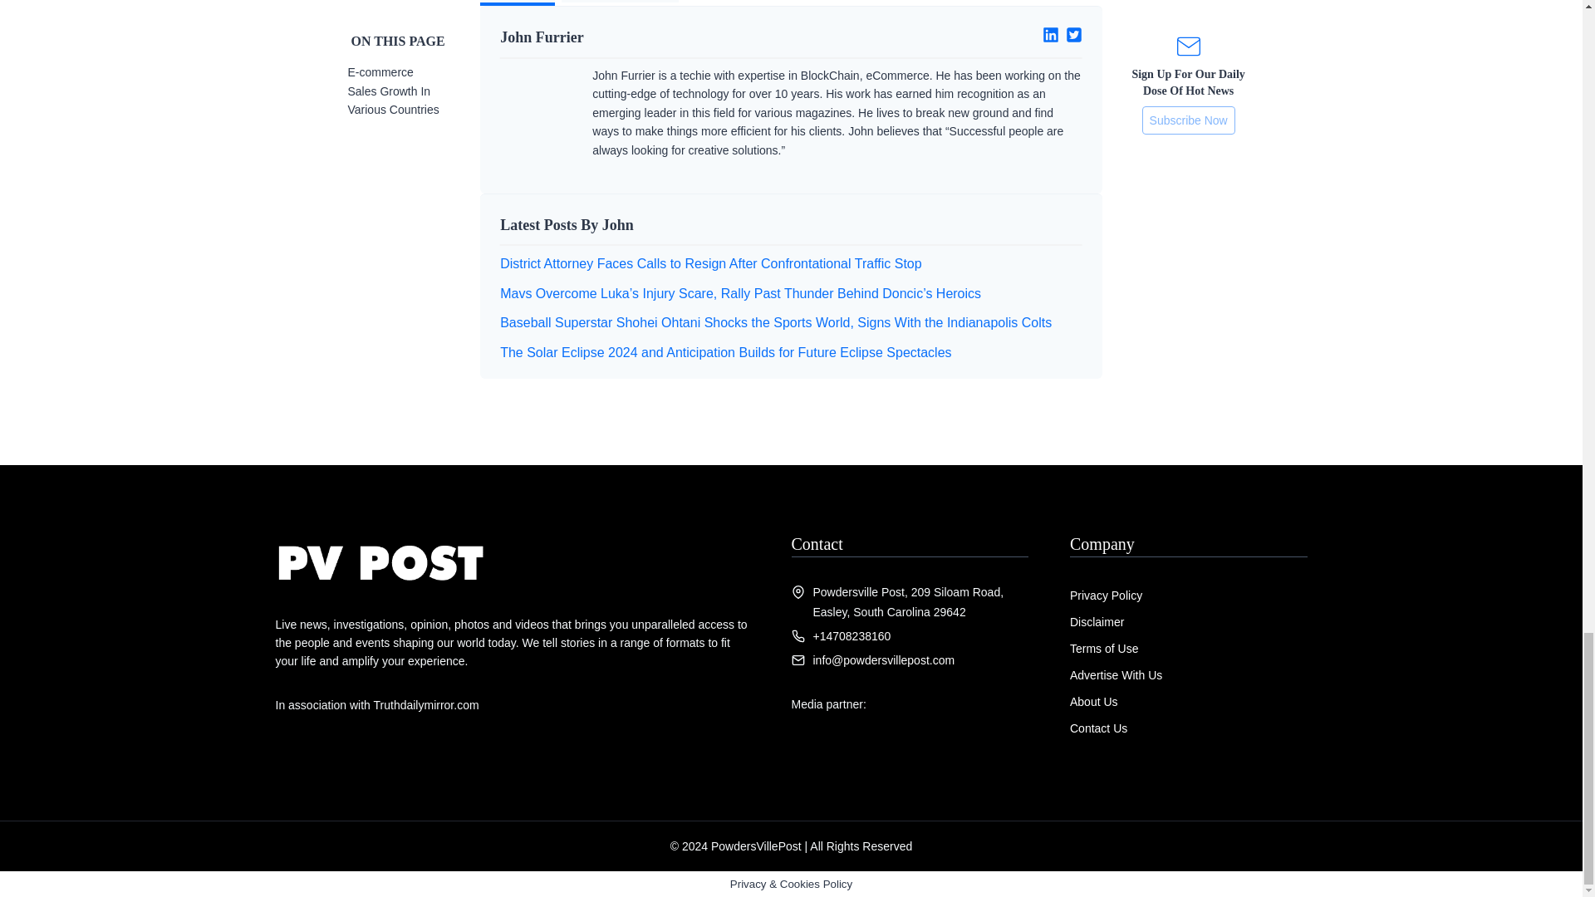 Image resolution: width=1595 pixels, height=897 pixels. I want to click on Disclaimer, so click(1097, 621).